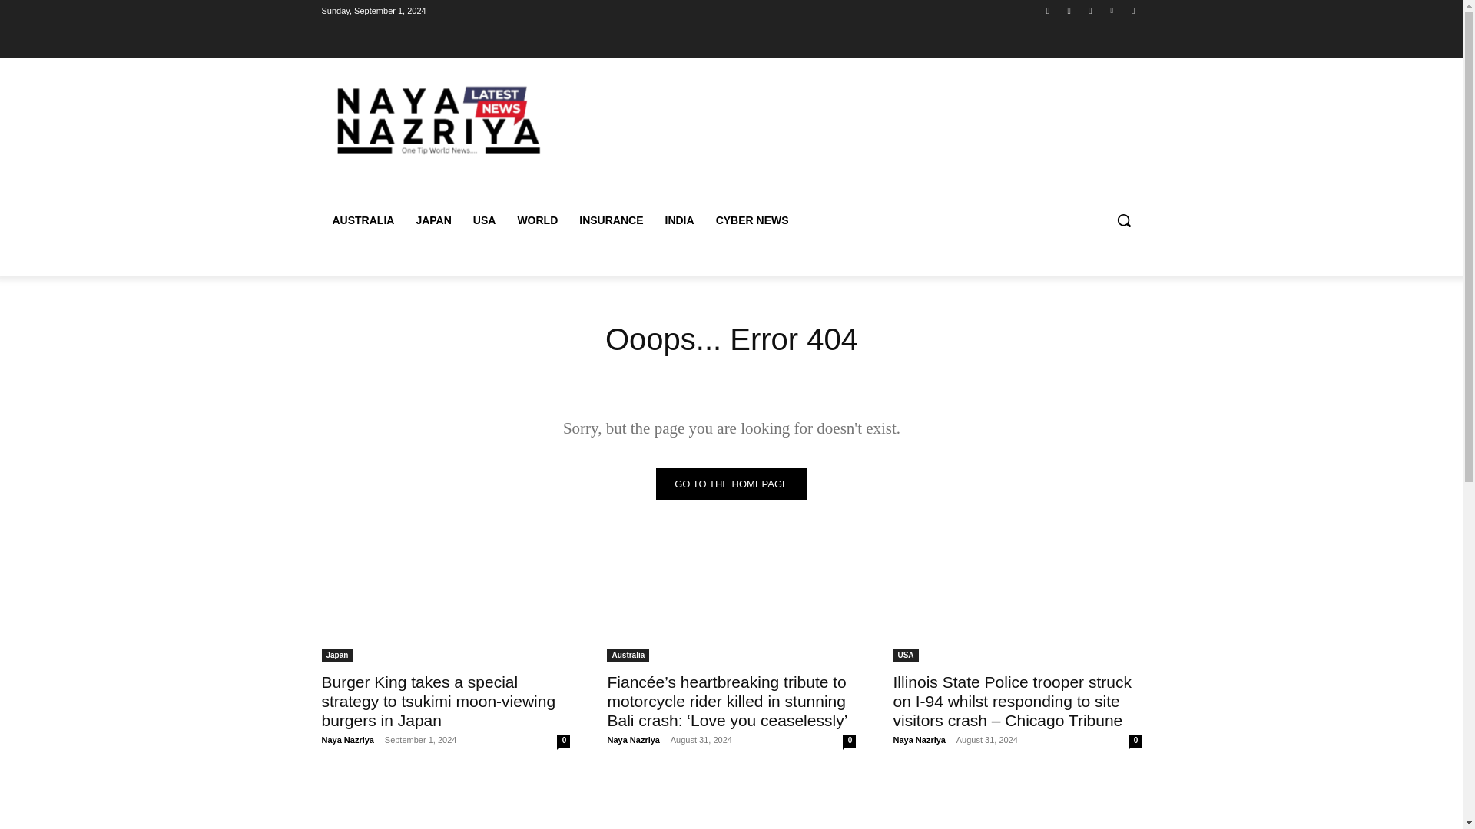 This screenshot has height=829, width=1475. What do you see at coordinates (627, 656) in the screenshot?
I see `Australia` at bounding box center [627, 656].